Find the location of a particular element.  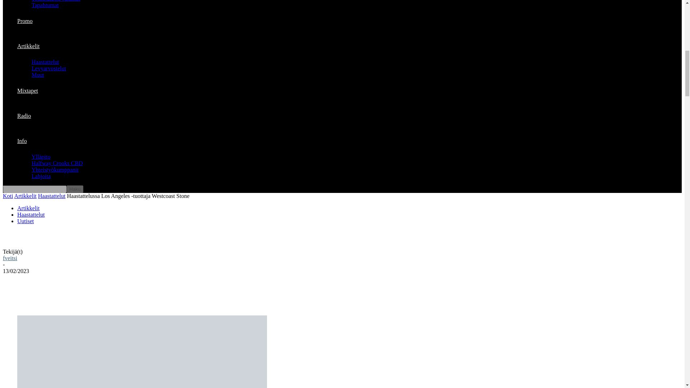

Haku is located at coordinates (75, 189).